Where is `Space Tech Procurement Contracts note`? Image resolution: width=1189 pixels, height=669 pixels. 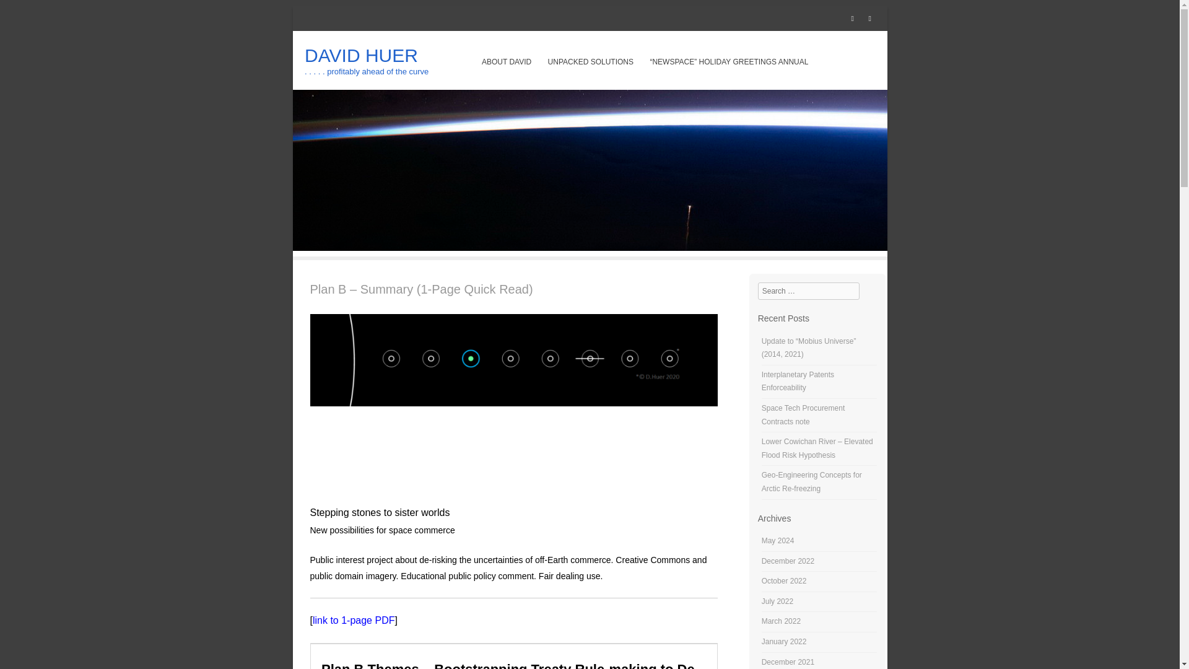
Space Tech Procurement Contracts note is located at coordinates (804, 415).